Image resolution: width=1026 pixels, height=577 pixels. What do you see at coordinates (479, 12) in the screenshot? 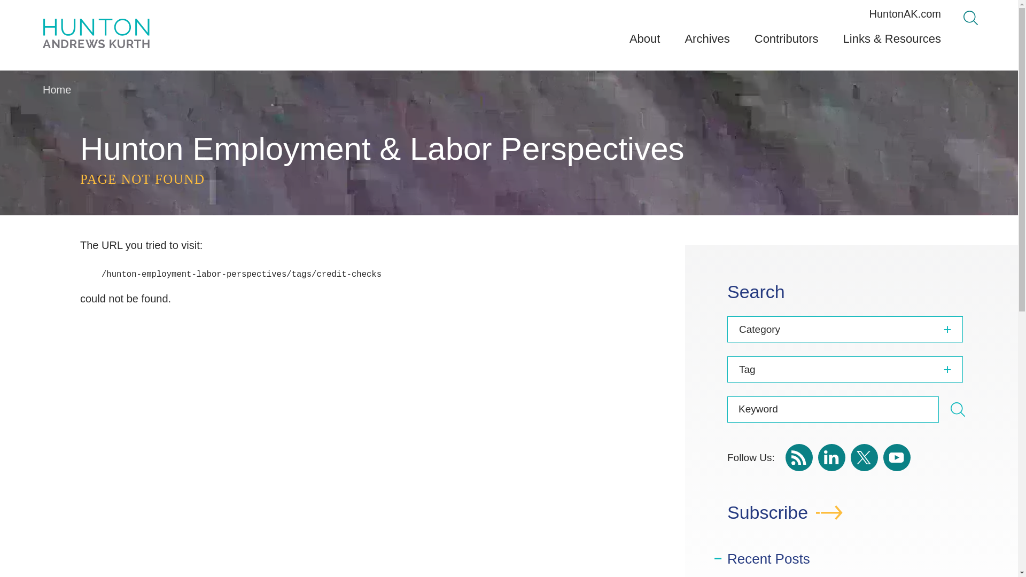
I see `Main Menu` at bounding box center [479, 12].